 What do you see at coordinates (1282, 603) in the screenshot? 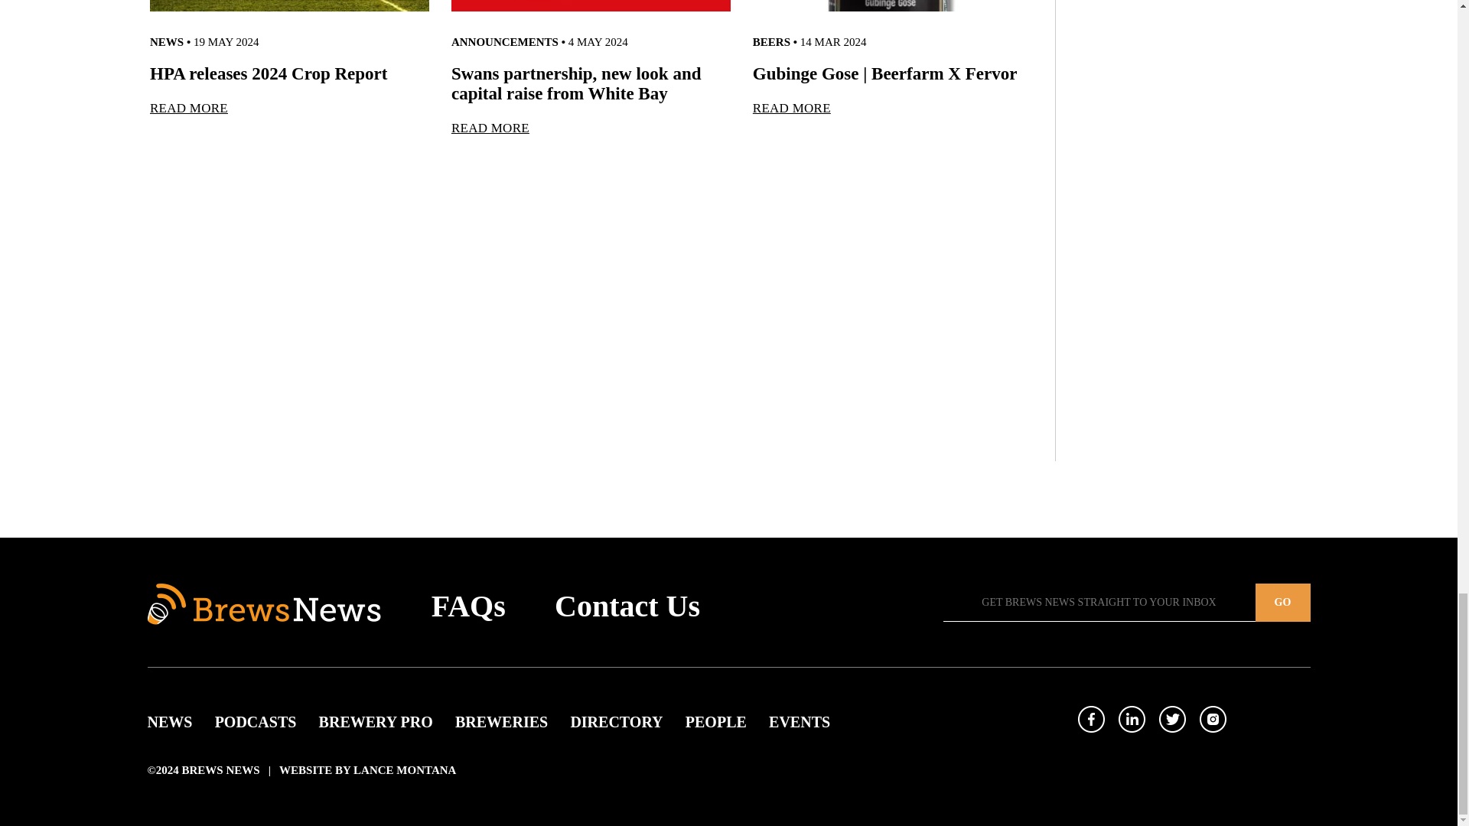
I see `Go` at bounding box center [1282, 603].